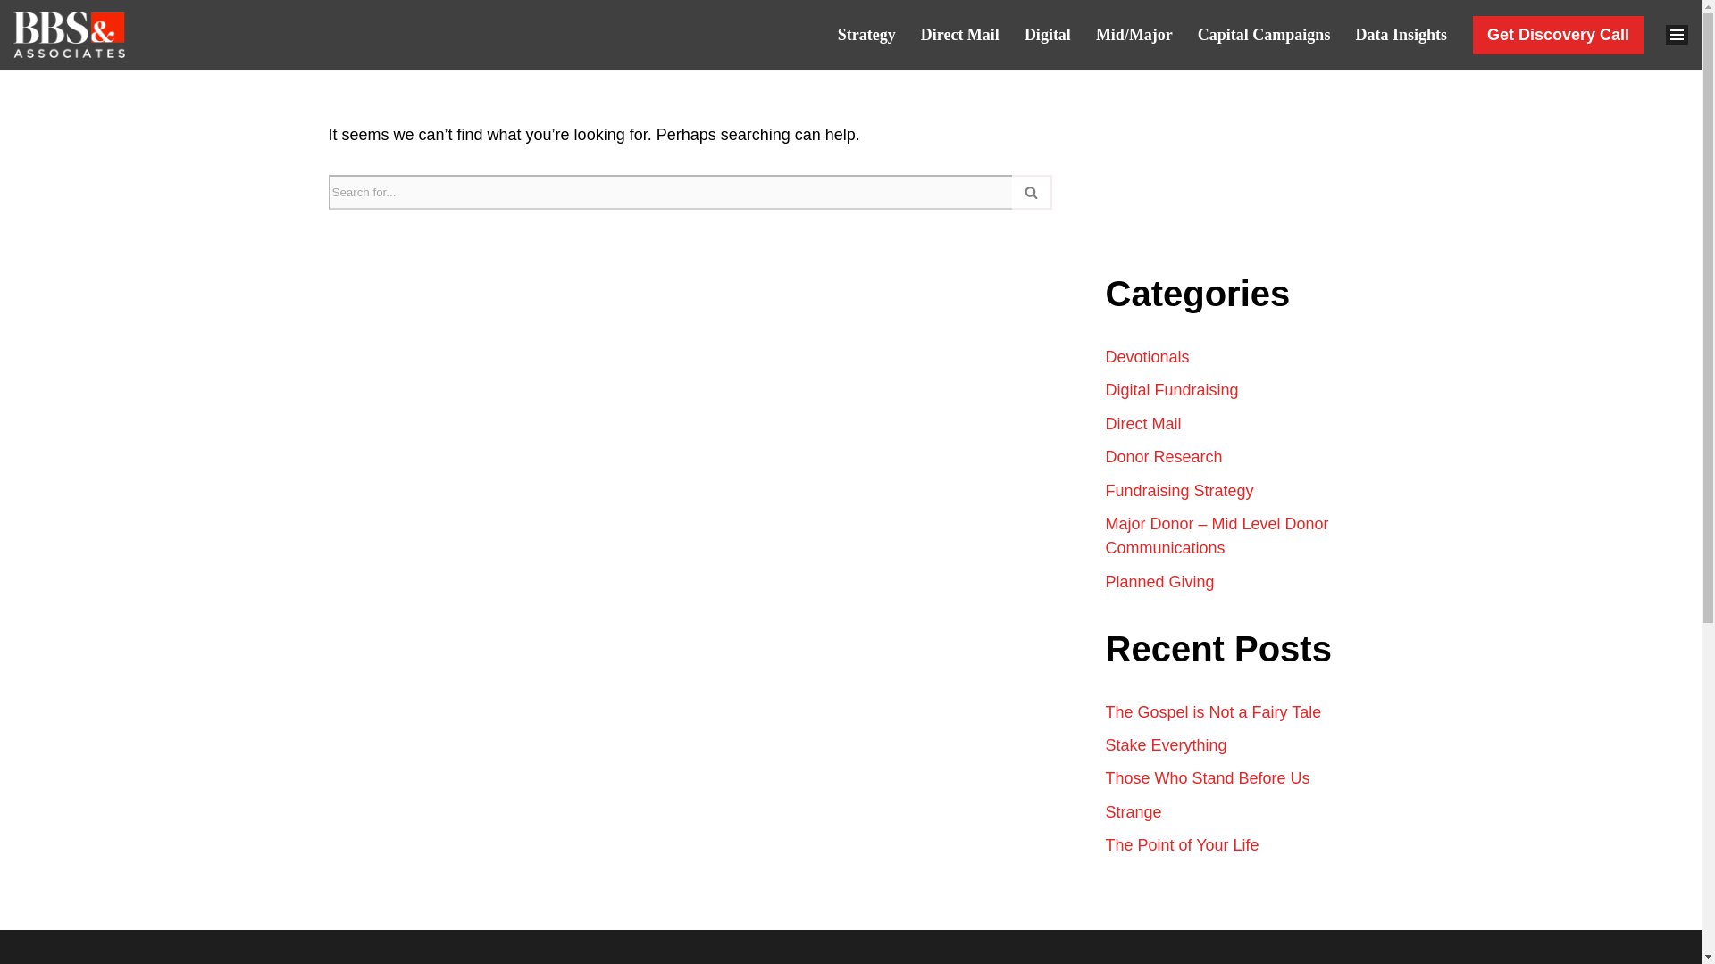 The width and height of the screenshot is (1715, 964). Describe the element at coordinates (1558, 35) in the screenshot. I see `Get Discovery Call` at that location.